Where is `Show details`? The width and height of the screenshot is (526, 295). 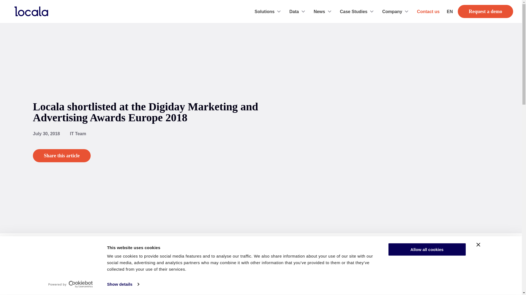 Show details is located at coordinates (123, 284).